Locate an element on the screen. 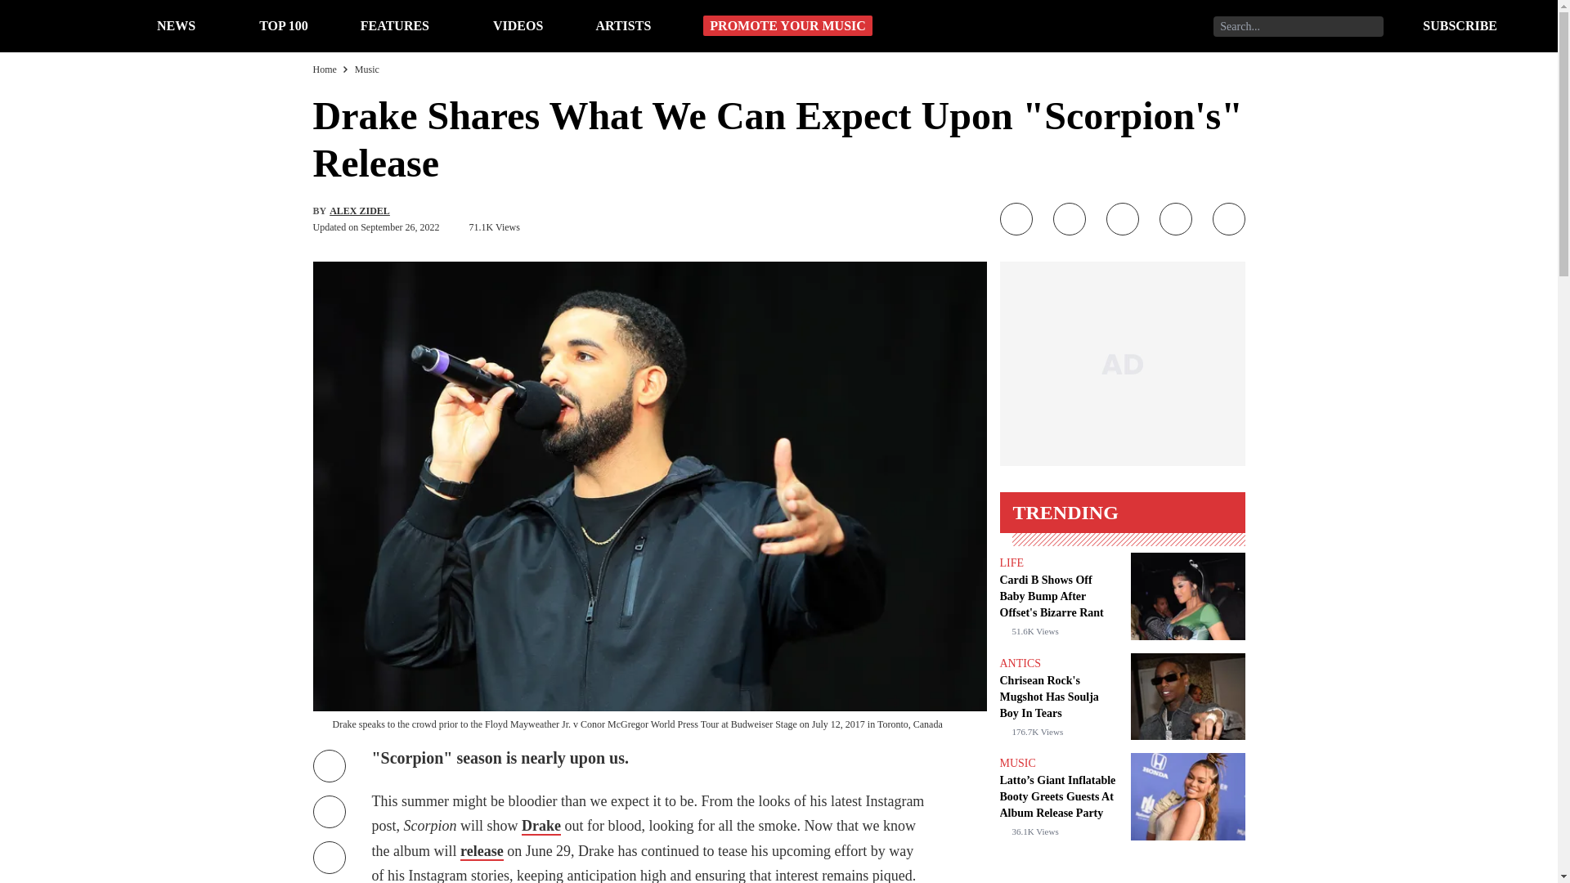  Drake is located at coordinates (541, 826).